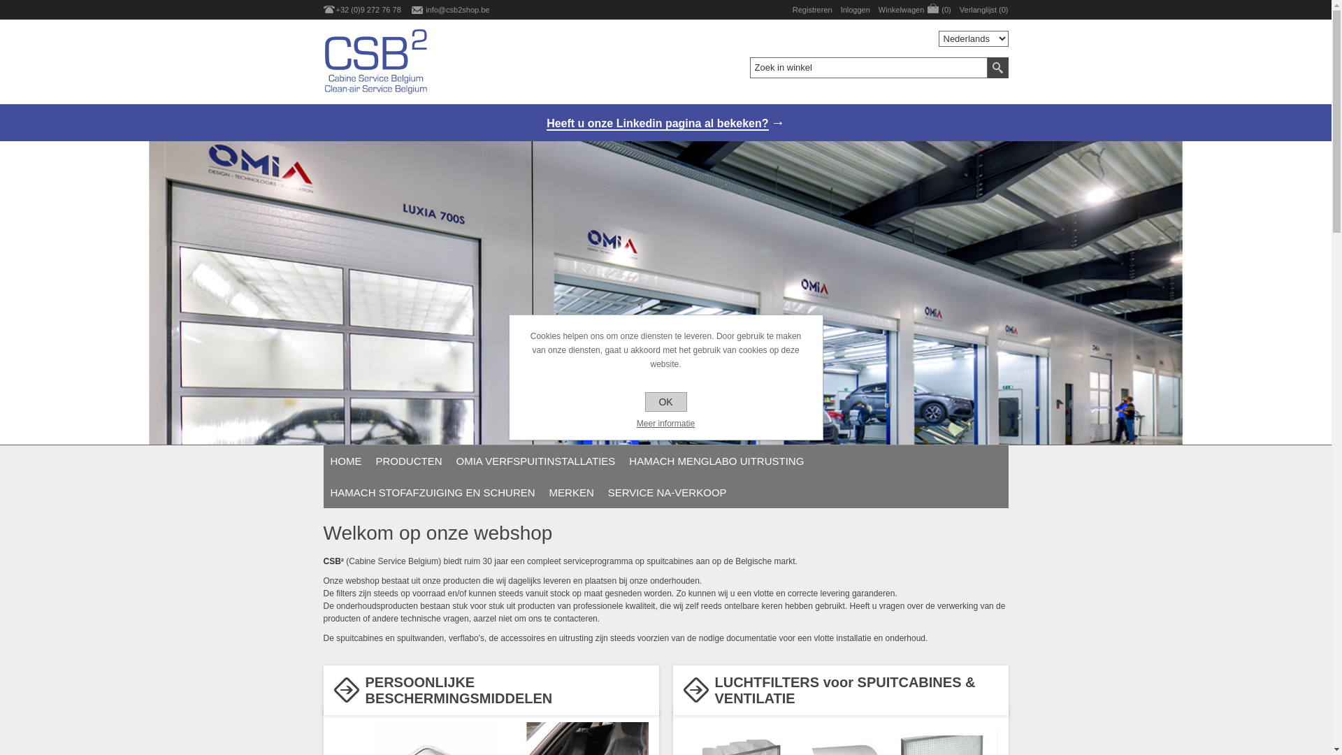  I want to click on PERSOONLIJKE BESCHERMINGSMIDDELEN, so click(459, 691).